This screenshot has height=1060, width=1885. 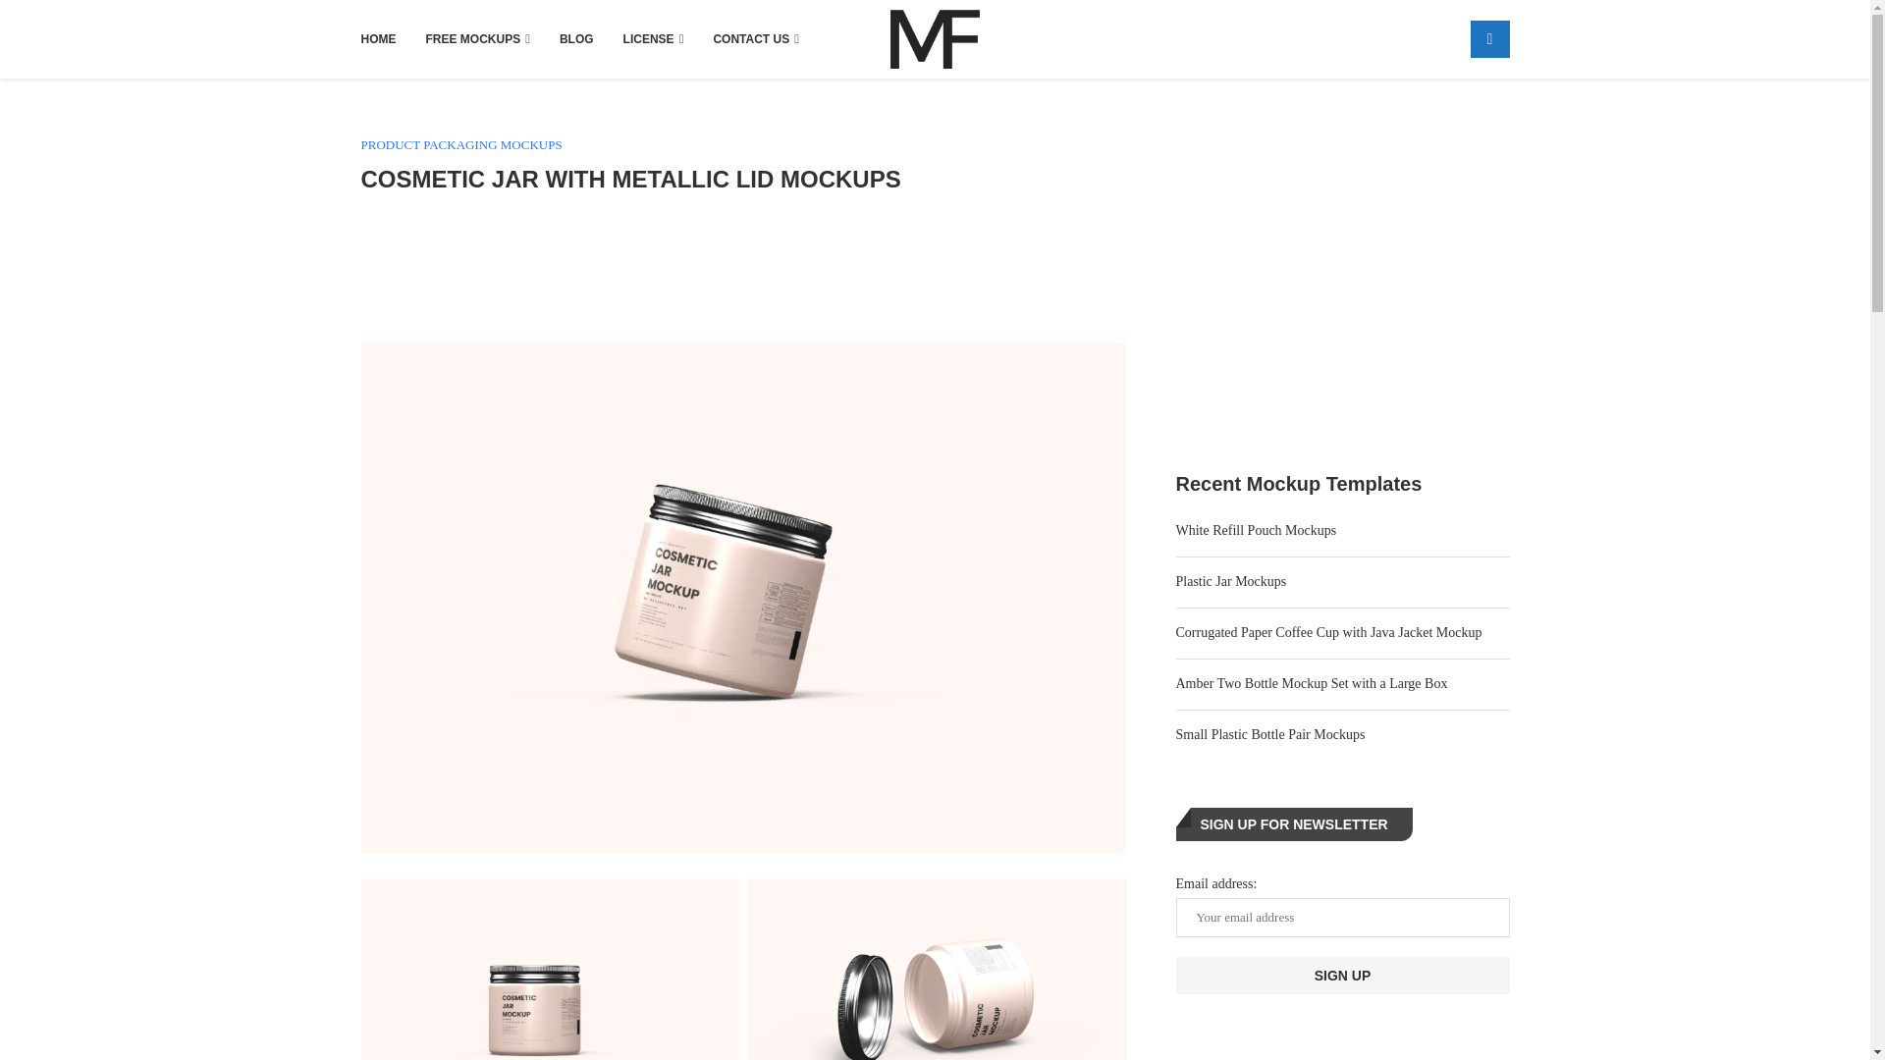 I want to click on Sign up, so click(x=1343, y=976).